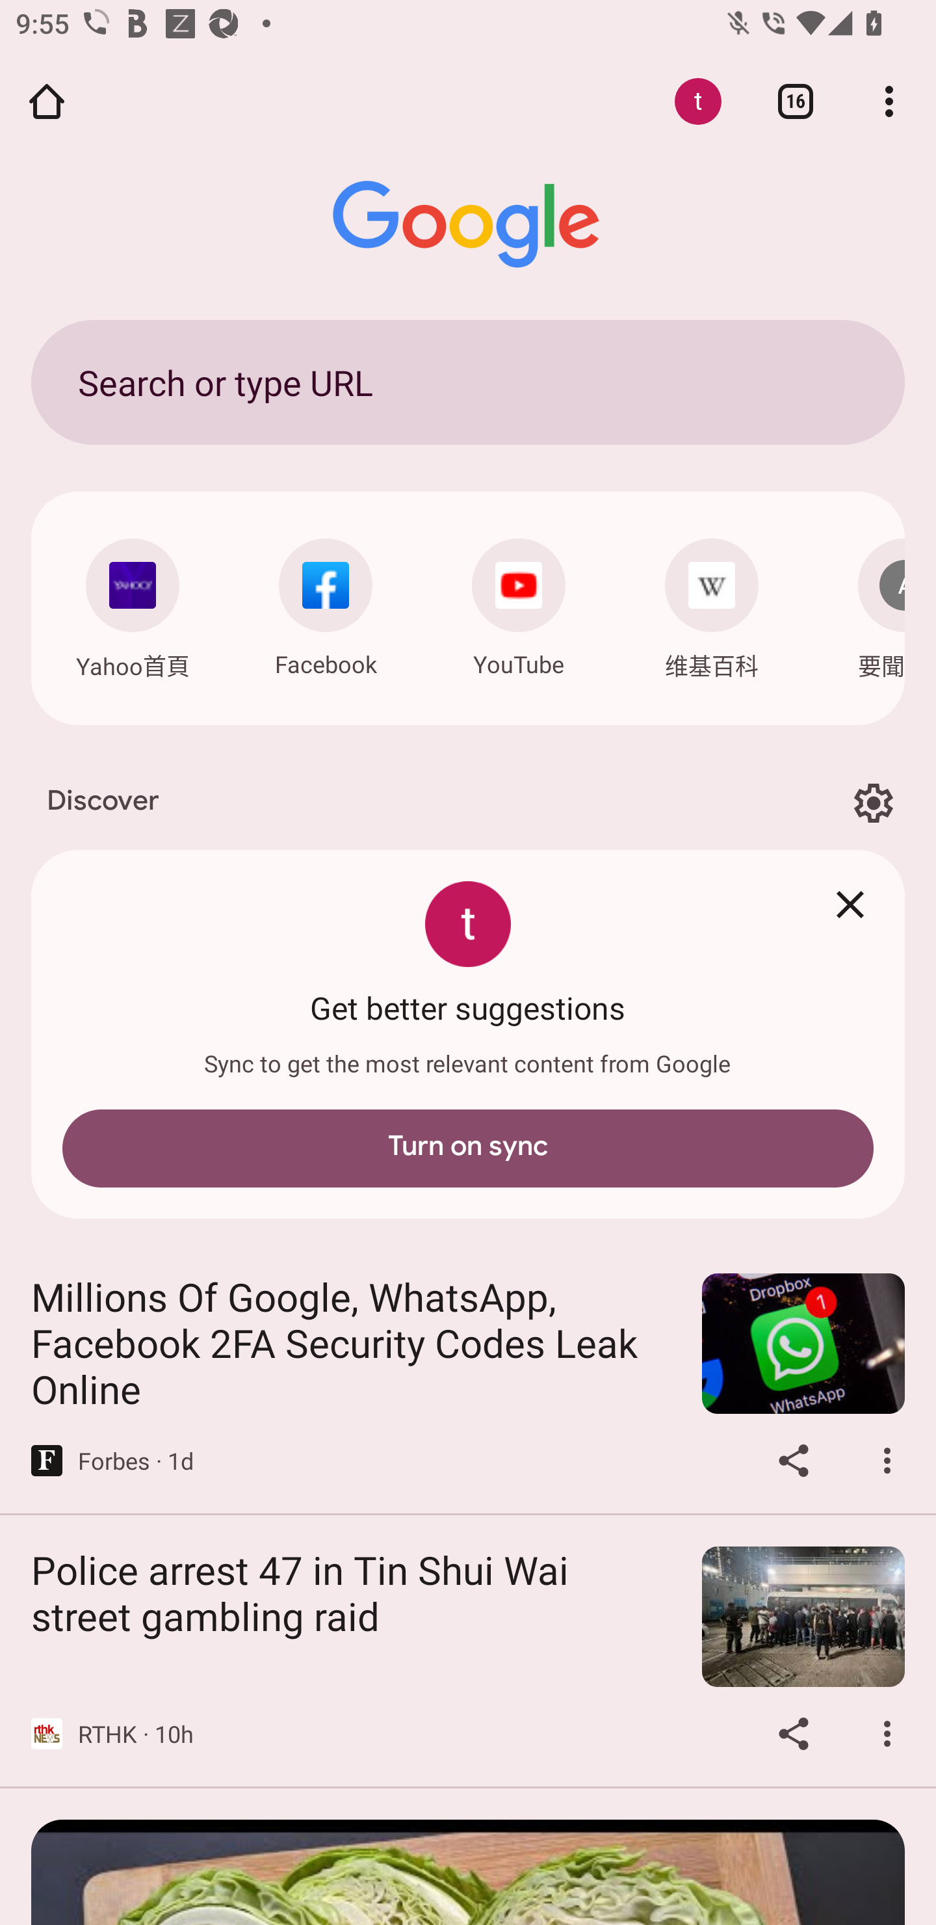 The image size is (936, 1925). I want to click on Turn on sync, so click(468, 1148).